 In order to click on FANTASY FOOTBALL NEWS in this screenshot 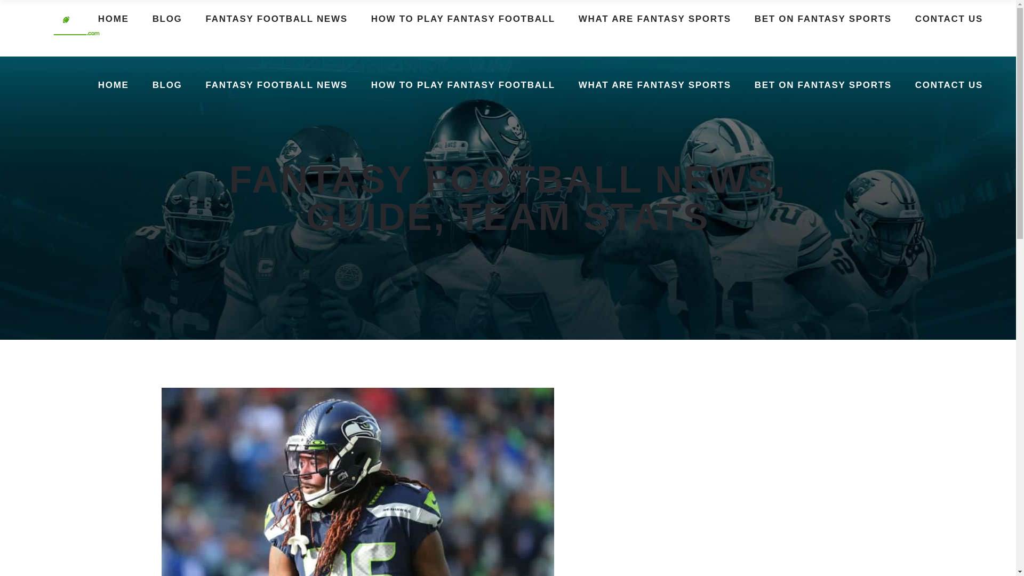, I will do `click(276, 84)`.